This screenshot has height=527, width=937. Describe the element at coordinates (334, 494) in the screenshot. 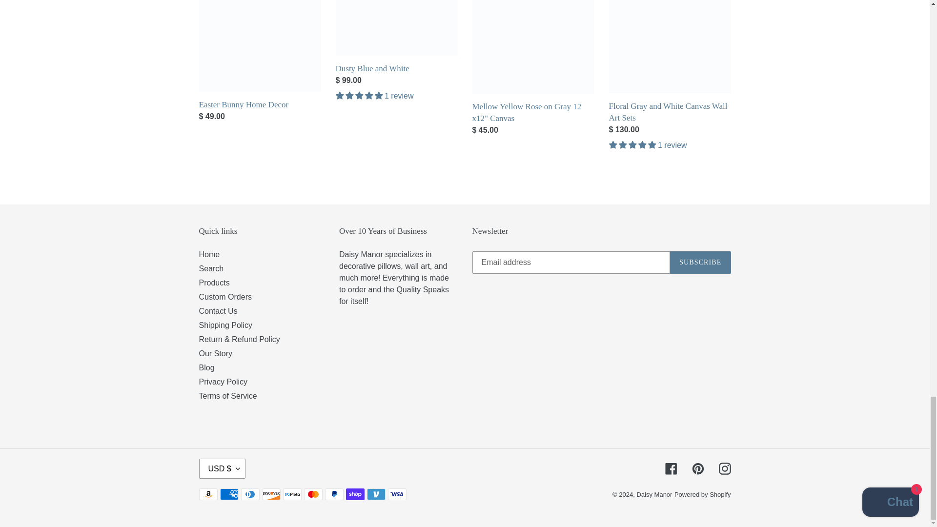

I see `PayPal` at that location.